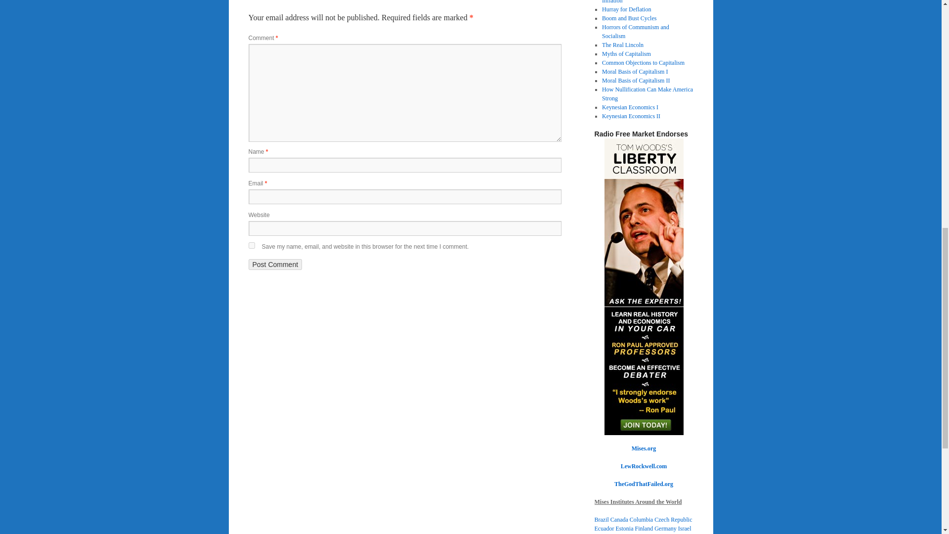 The image size is (949, 534). I want to click on Common Objections to Capitalism, so click(643, 62).